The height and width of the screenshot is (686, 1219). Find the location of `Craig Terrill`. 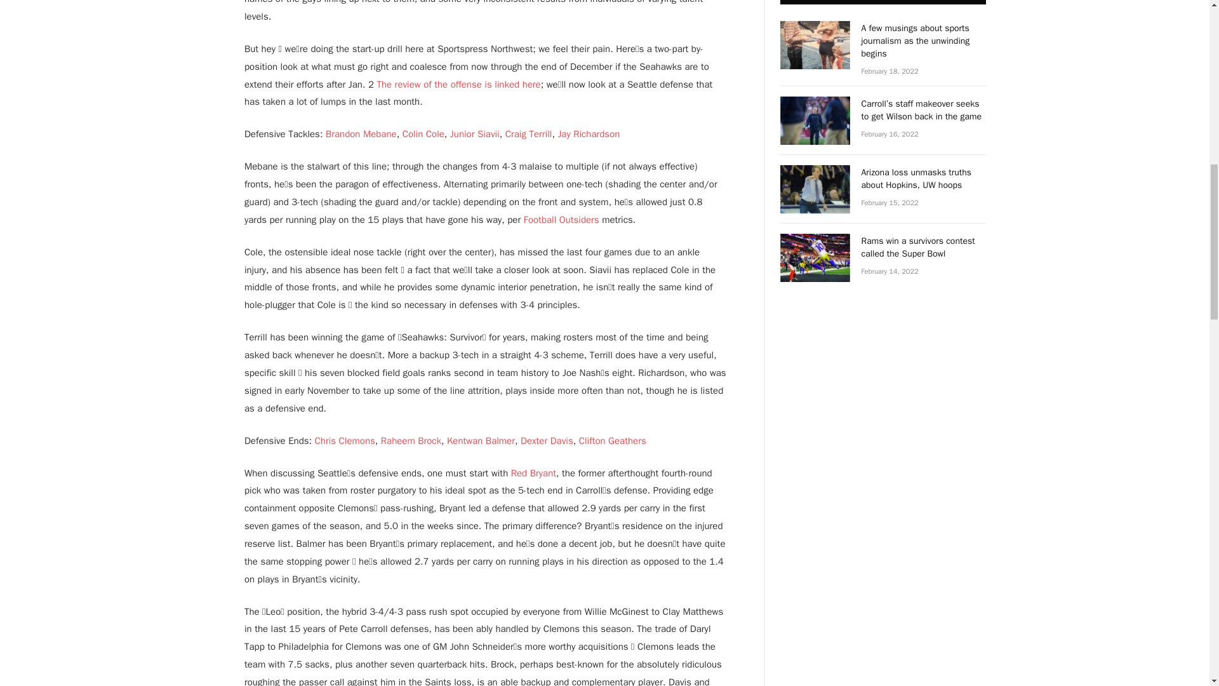

Craig Terrill is located at coordinates (528, 133).